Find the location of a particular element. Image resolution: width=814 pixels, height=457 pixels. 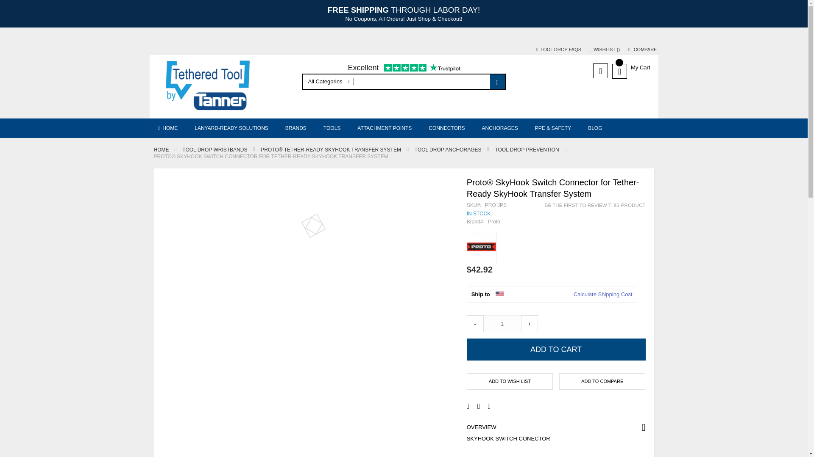

Search is located at coordinates (497, 82).